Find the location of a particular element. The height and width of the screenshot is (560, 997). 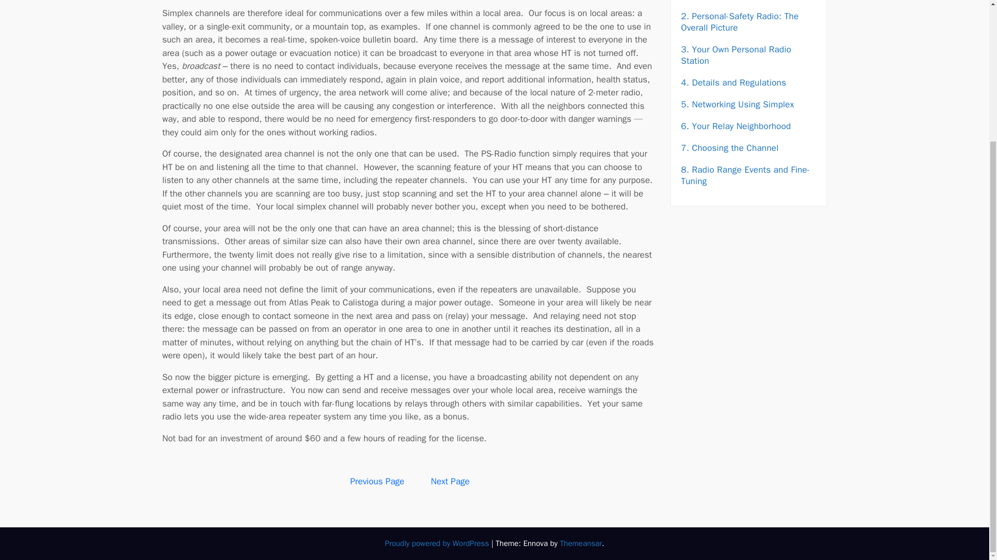

2. Personal-Safety Radio: The Overall Picture is located at coordinates (740, 21).